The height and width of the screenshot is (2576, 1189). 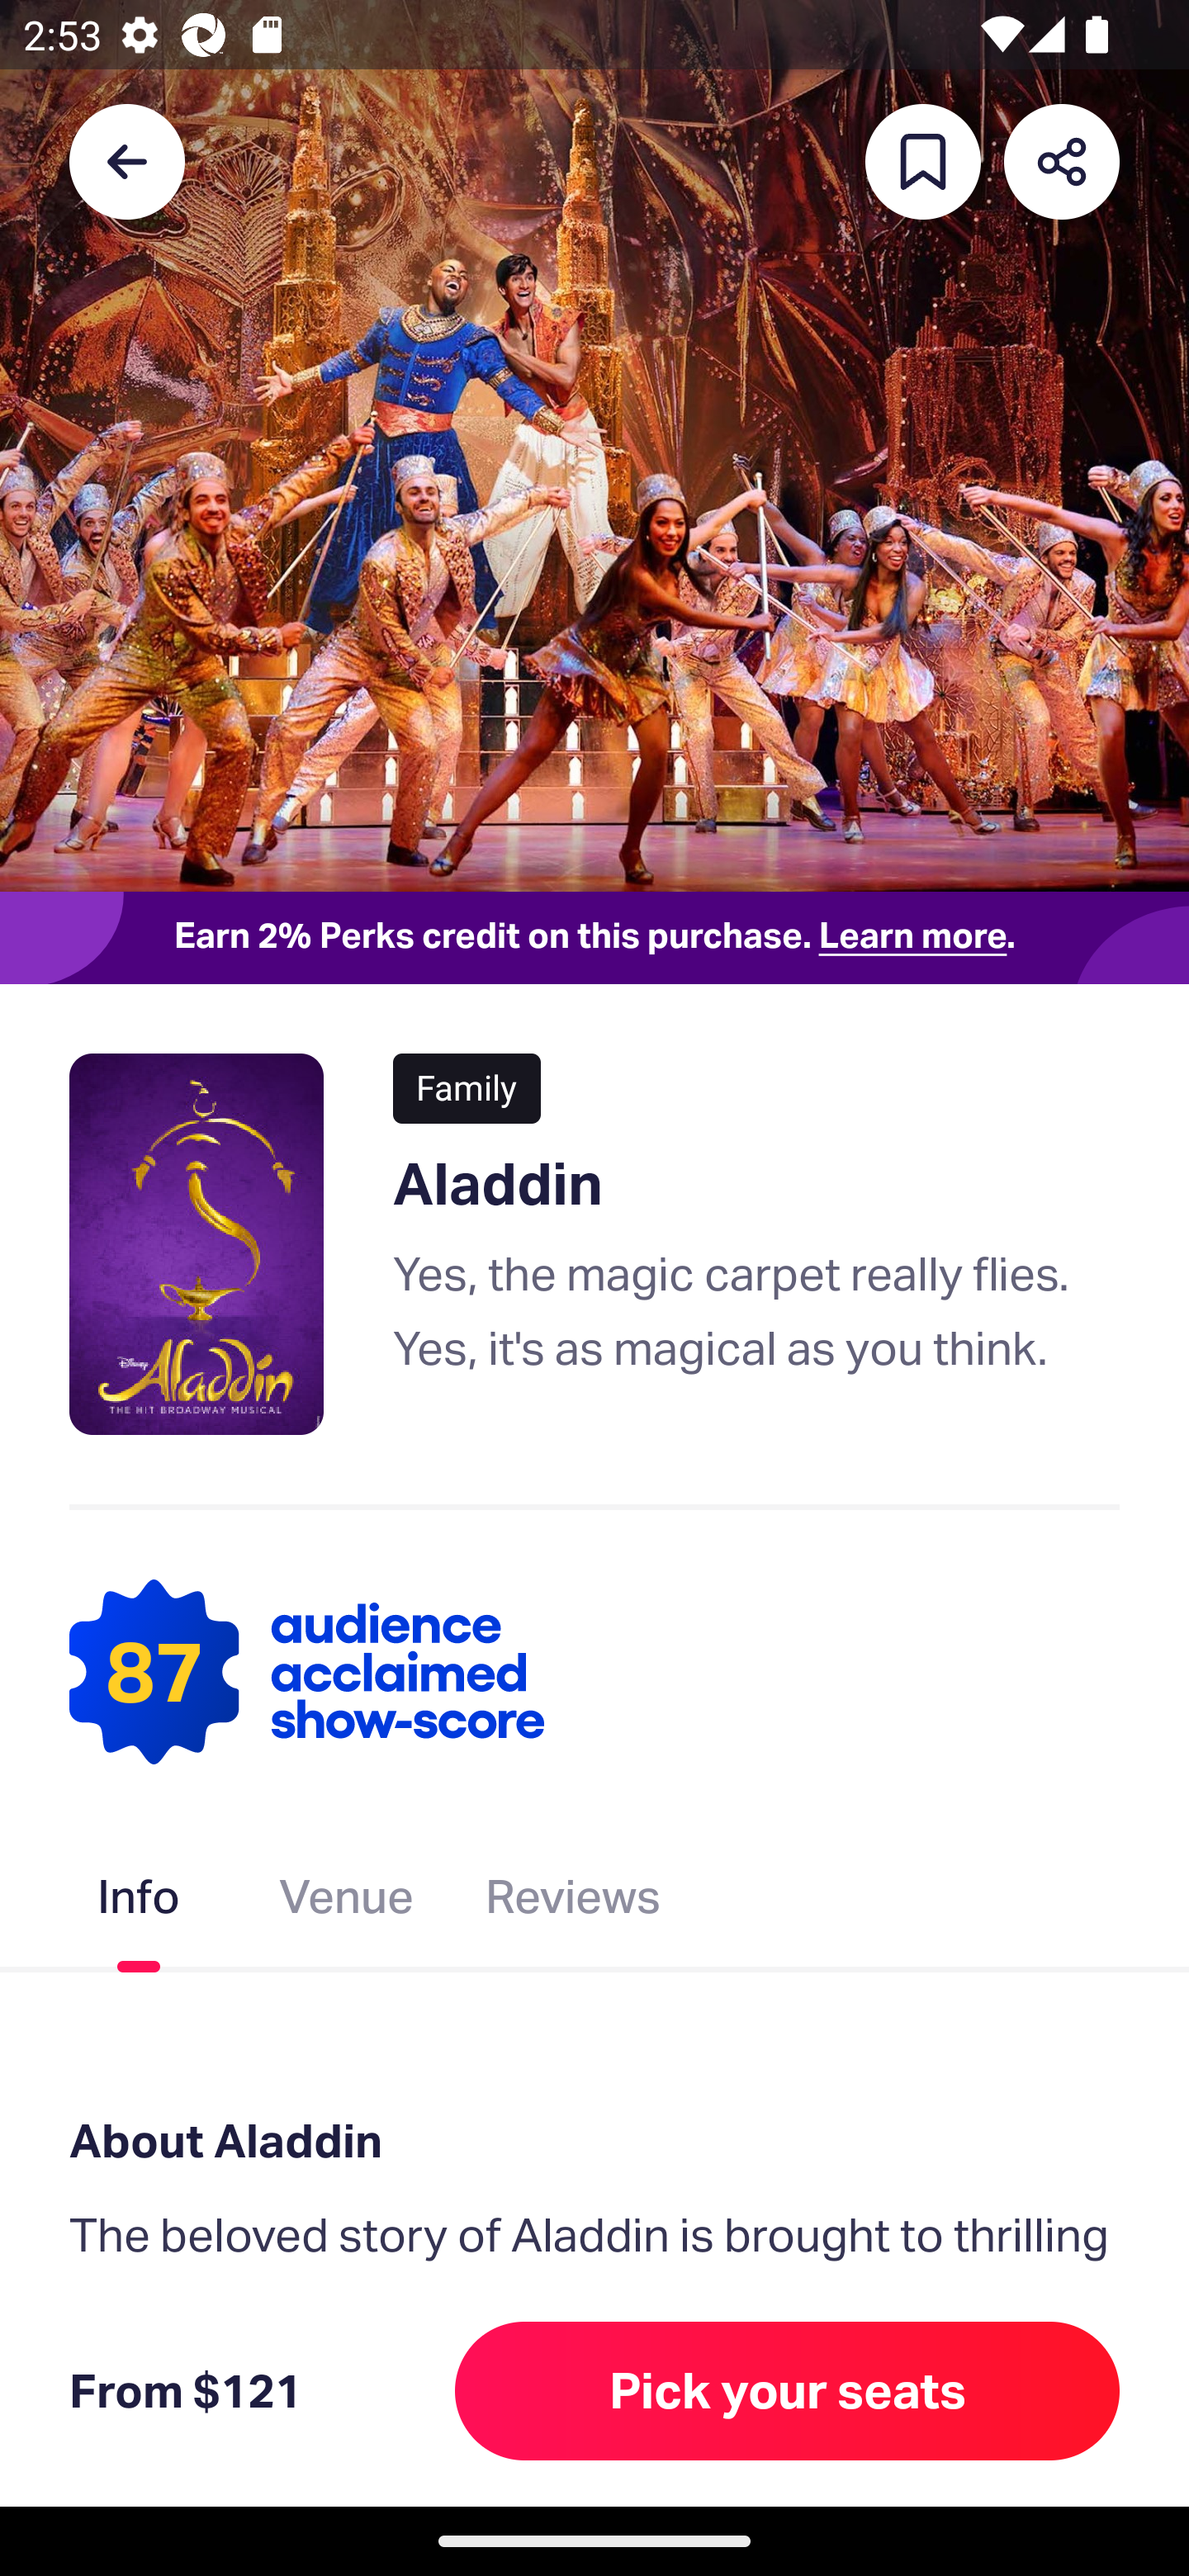 I want to click on Reviews, so click(x=573, y=1903).